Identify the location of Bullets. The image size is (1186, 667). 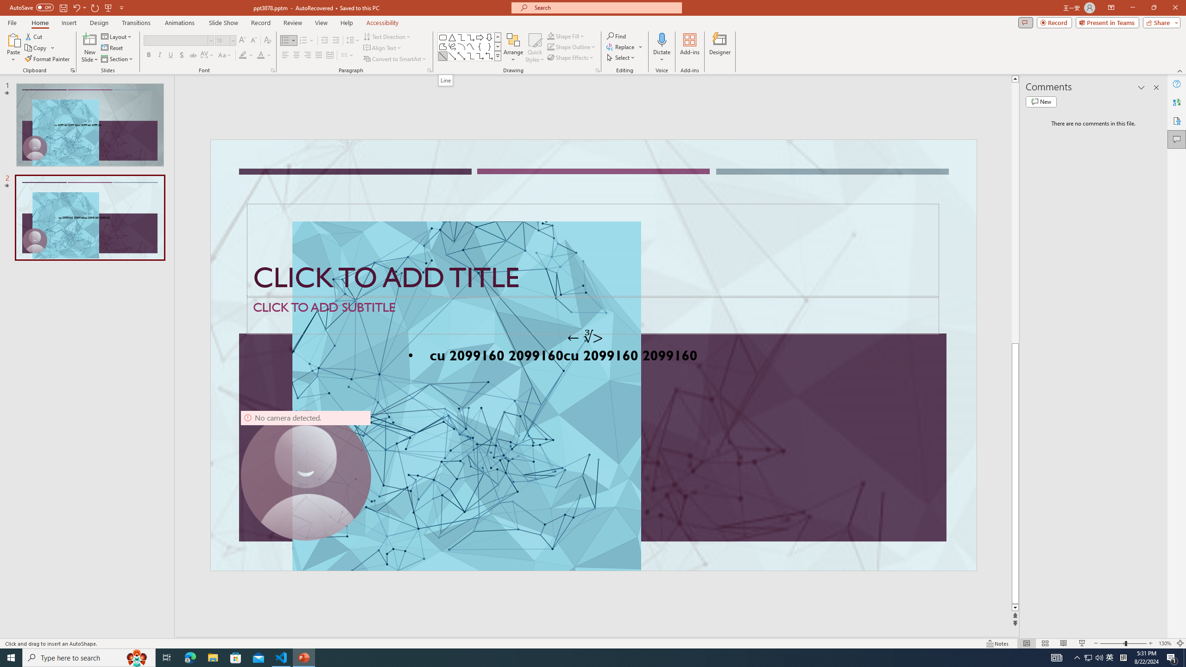
(285, 41).